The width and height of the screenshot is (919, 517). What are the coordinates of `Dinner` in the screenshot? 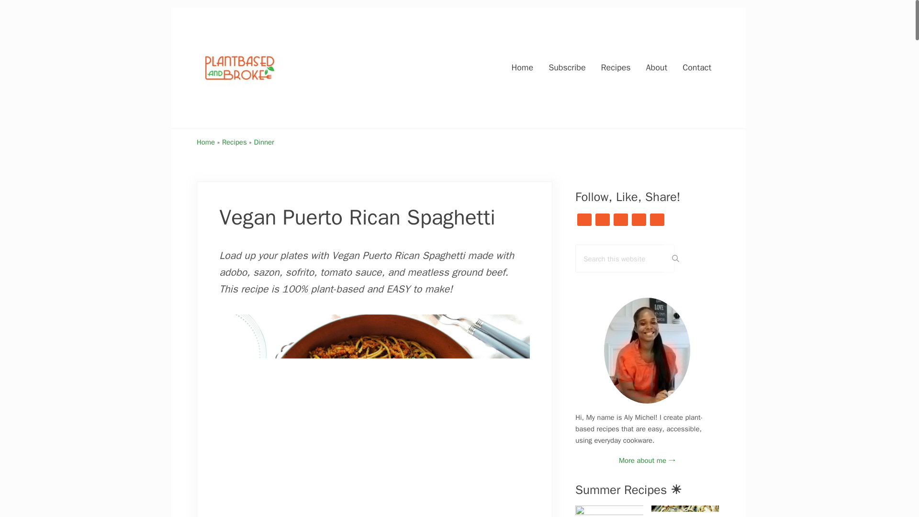 It's located at (264, 142).